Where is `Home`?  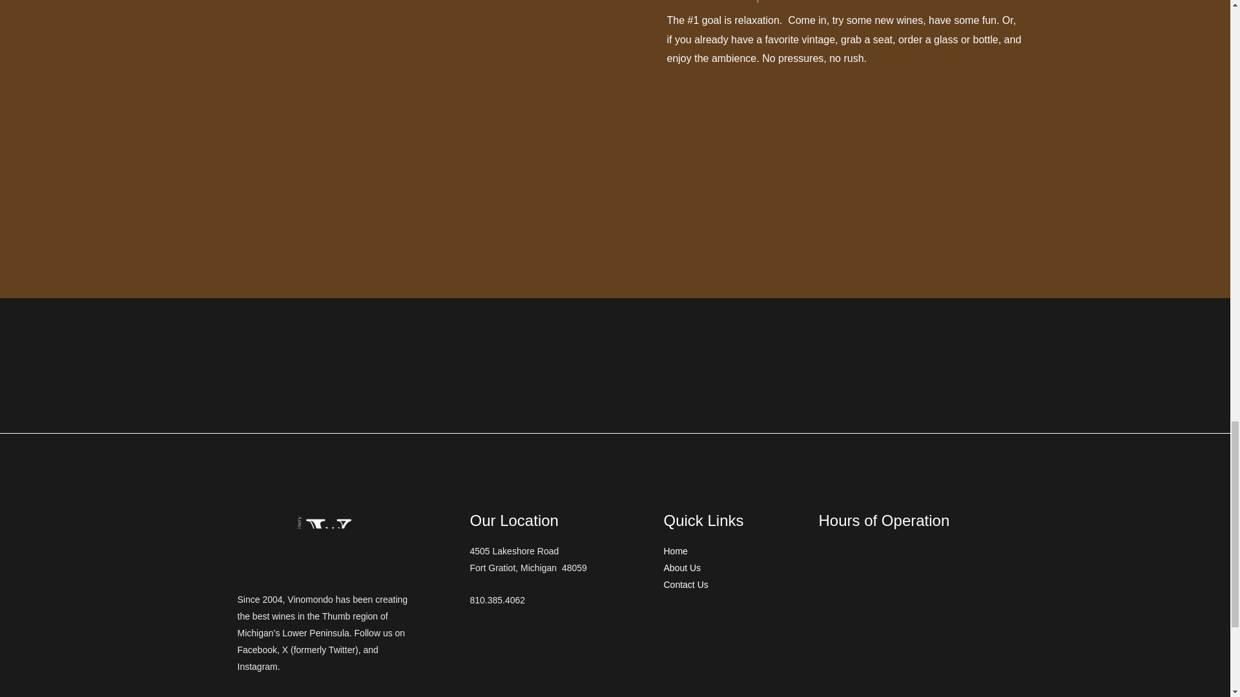
Home is located at coordinates (731, 552).